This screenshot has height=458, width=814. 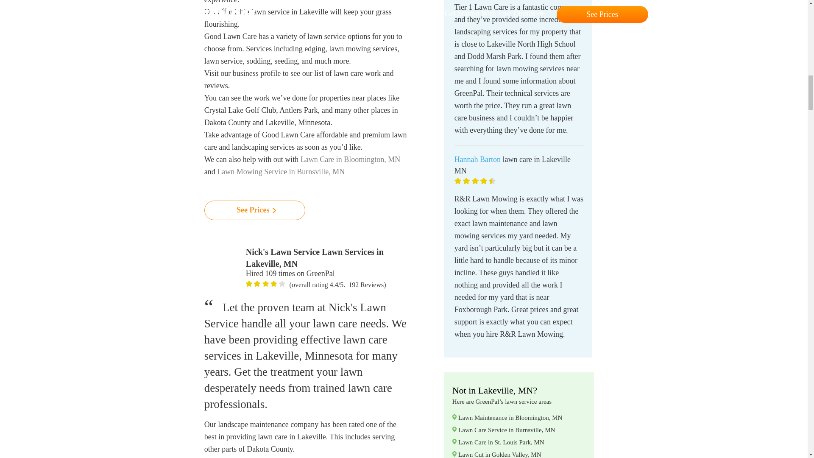 What do you see at coordinates (499, 455) in the screenshot?
I see `Lawn Cut in Golden Valley, MN` at bounding box center [499, 455].